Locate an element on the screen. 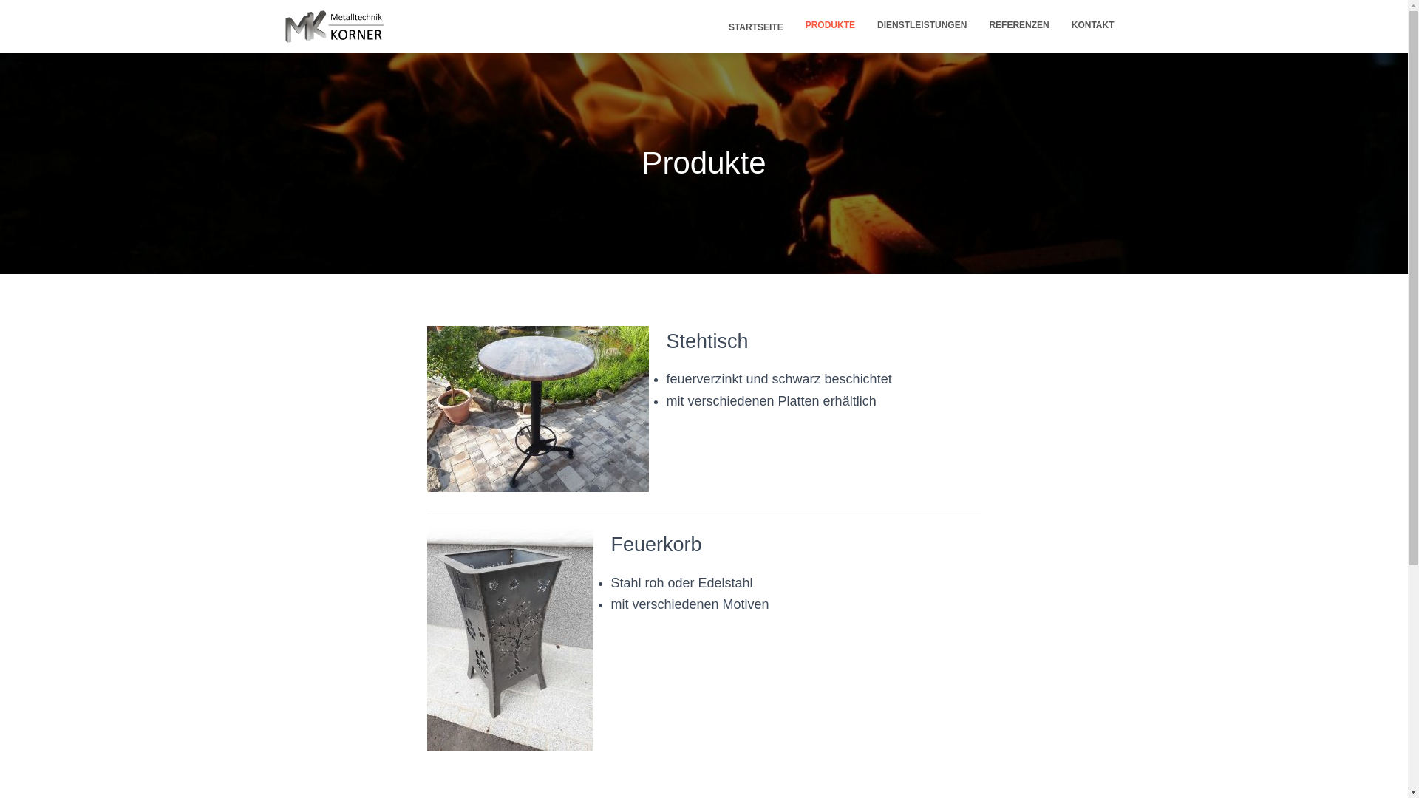 Image resolution: width=1419 pixels, height=798 pixels. REFERENZEN is located at coordinates (1018, 25).